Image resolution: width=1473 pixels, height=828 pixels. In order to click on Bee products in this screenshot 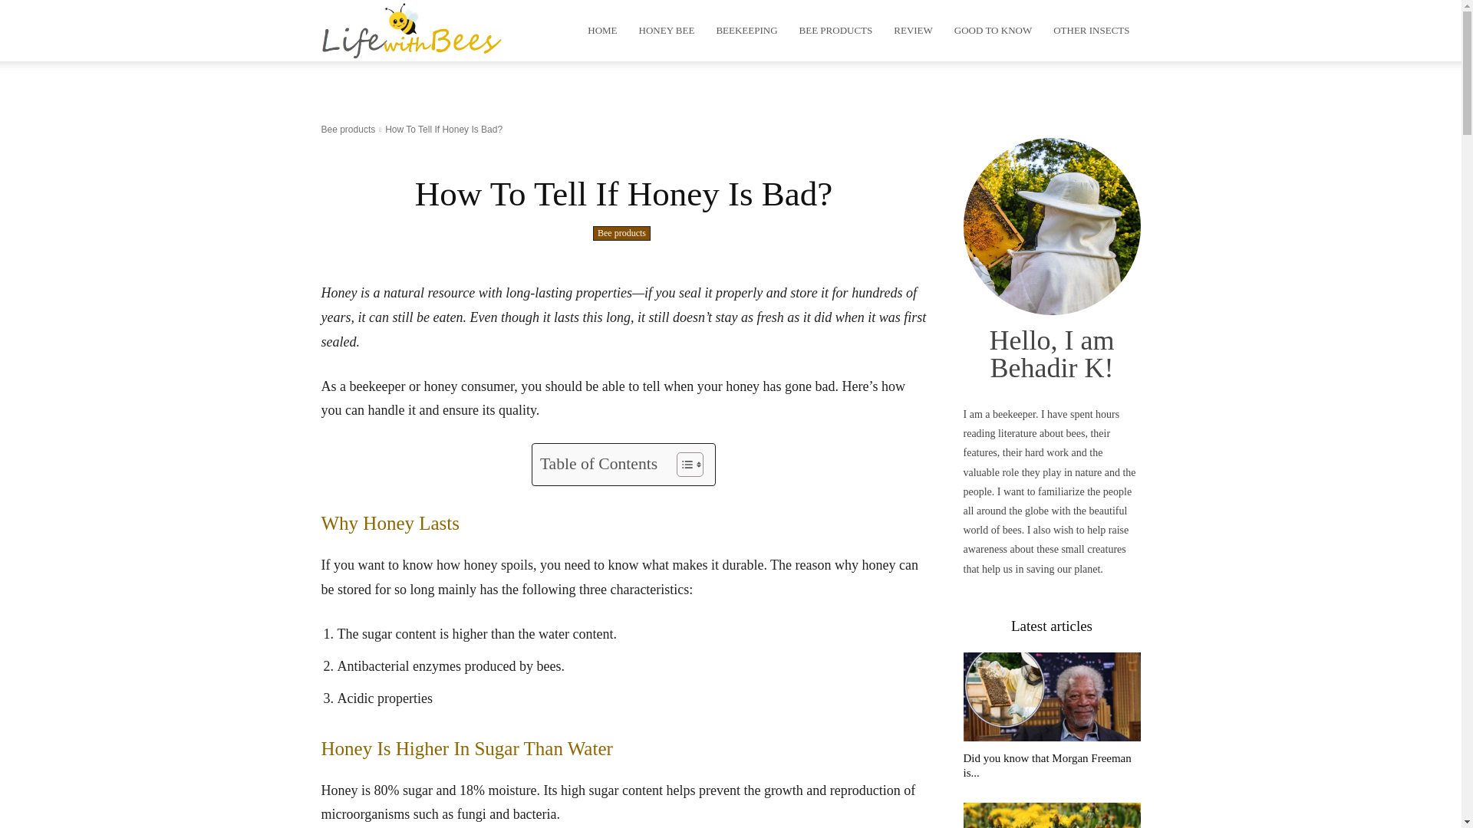, I will do `click(621, 233)`.